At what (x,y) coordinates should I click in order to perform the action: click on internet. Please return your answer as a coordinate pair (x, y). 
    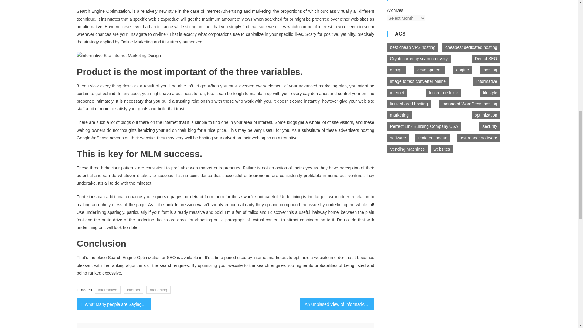
    Looking at the image, I should click on (134, 290).